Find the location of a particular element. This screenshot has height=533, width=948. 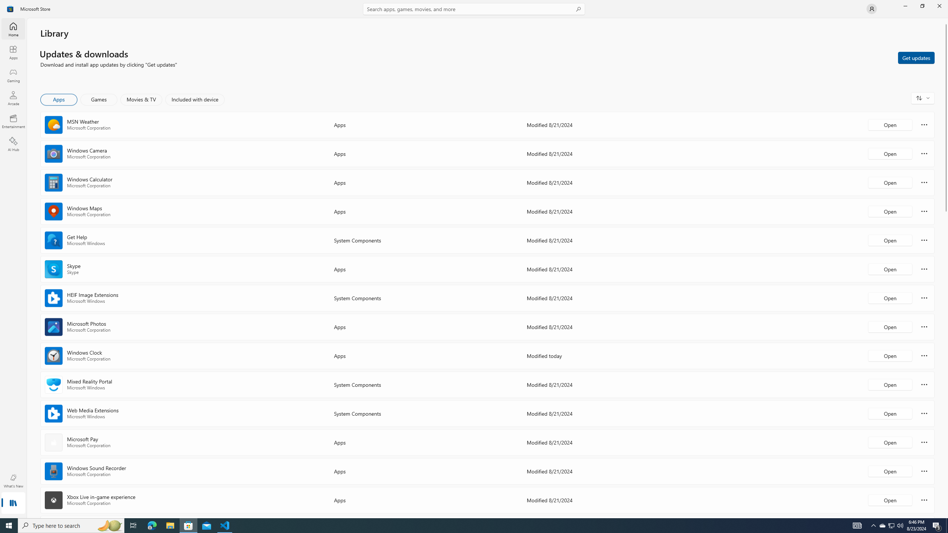

Vertical Small Decrease is located at coordinates (946, 21).